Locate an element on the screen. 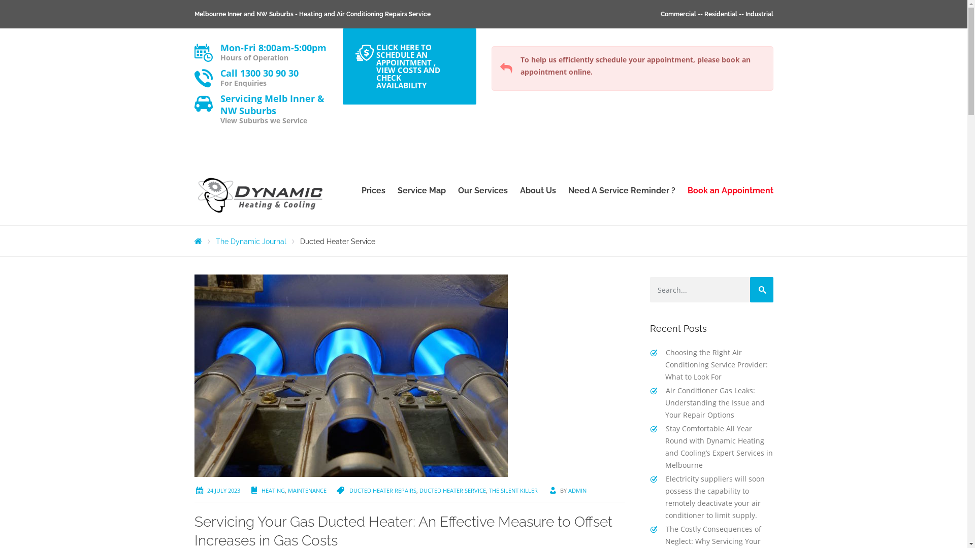  DUCTED HEATER REPAIRS is located at coordinates (383, 490).